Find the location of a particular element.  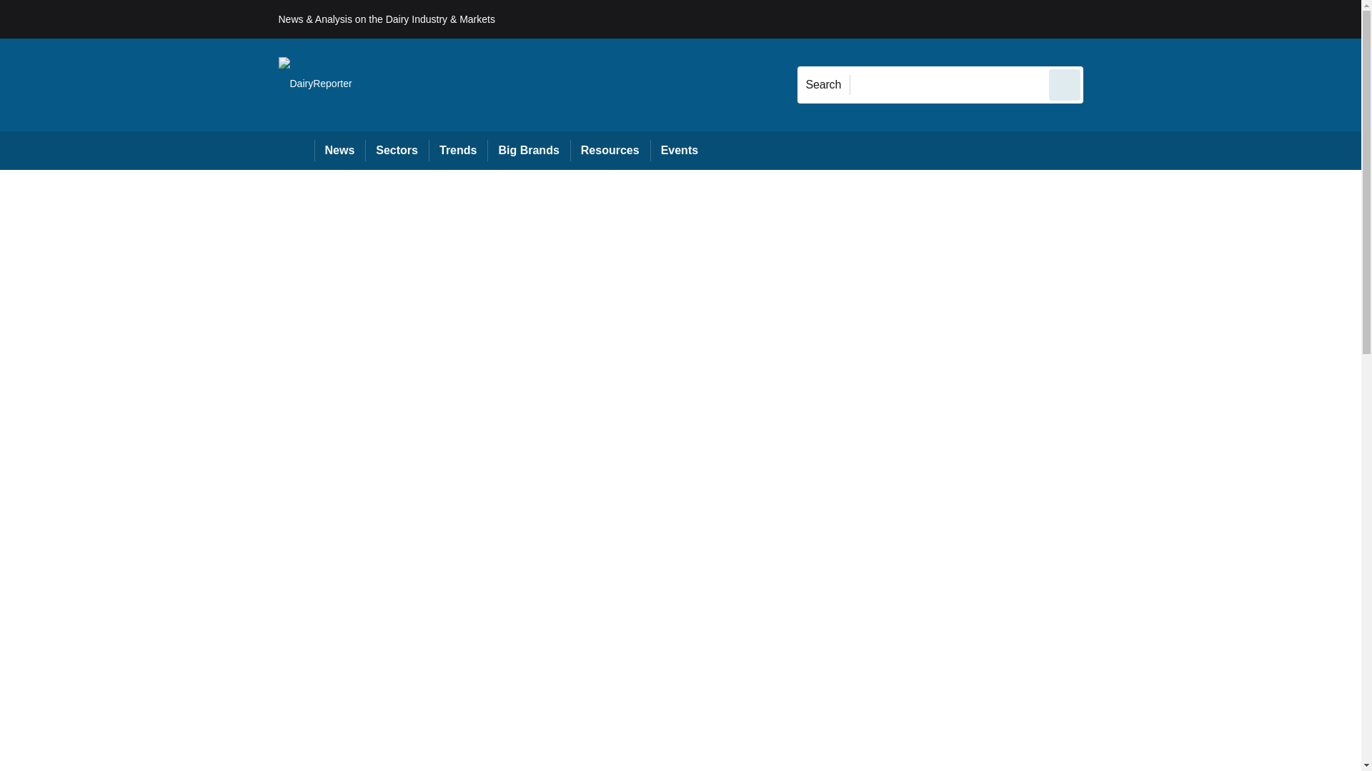

Sectors is located at coordinates (396, 150).